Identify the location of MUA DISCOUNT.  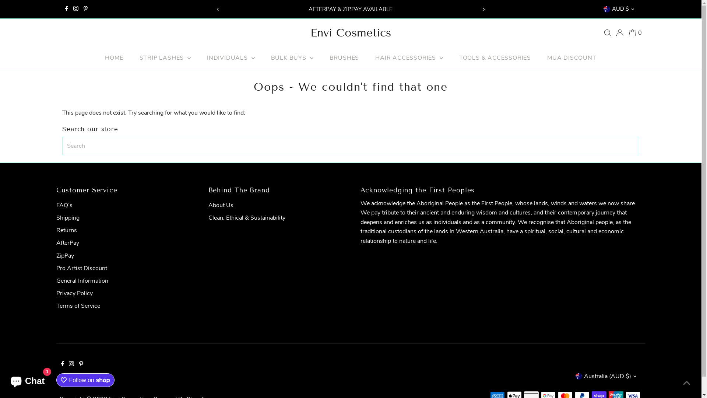
(572, 57).